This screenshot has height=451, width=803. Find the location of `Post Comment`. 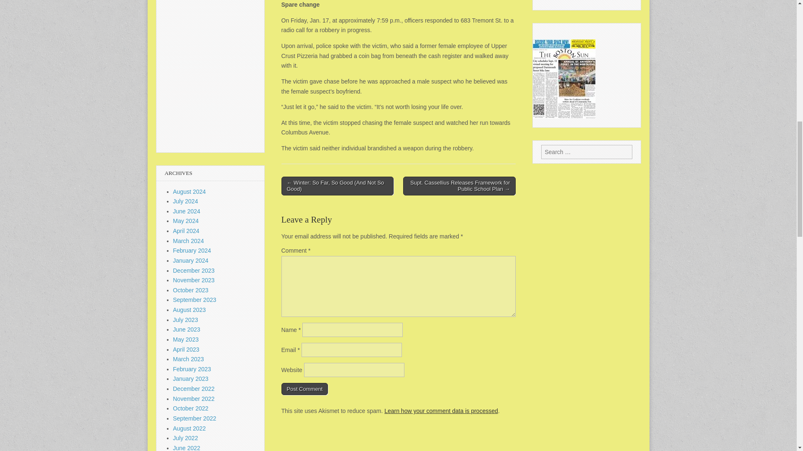

Post Comment is located at coordinates (304, 389).